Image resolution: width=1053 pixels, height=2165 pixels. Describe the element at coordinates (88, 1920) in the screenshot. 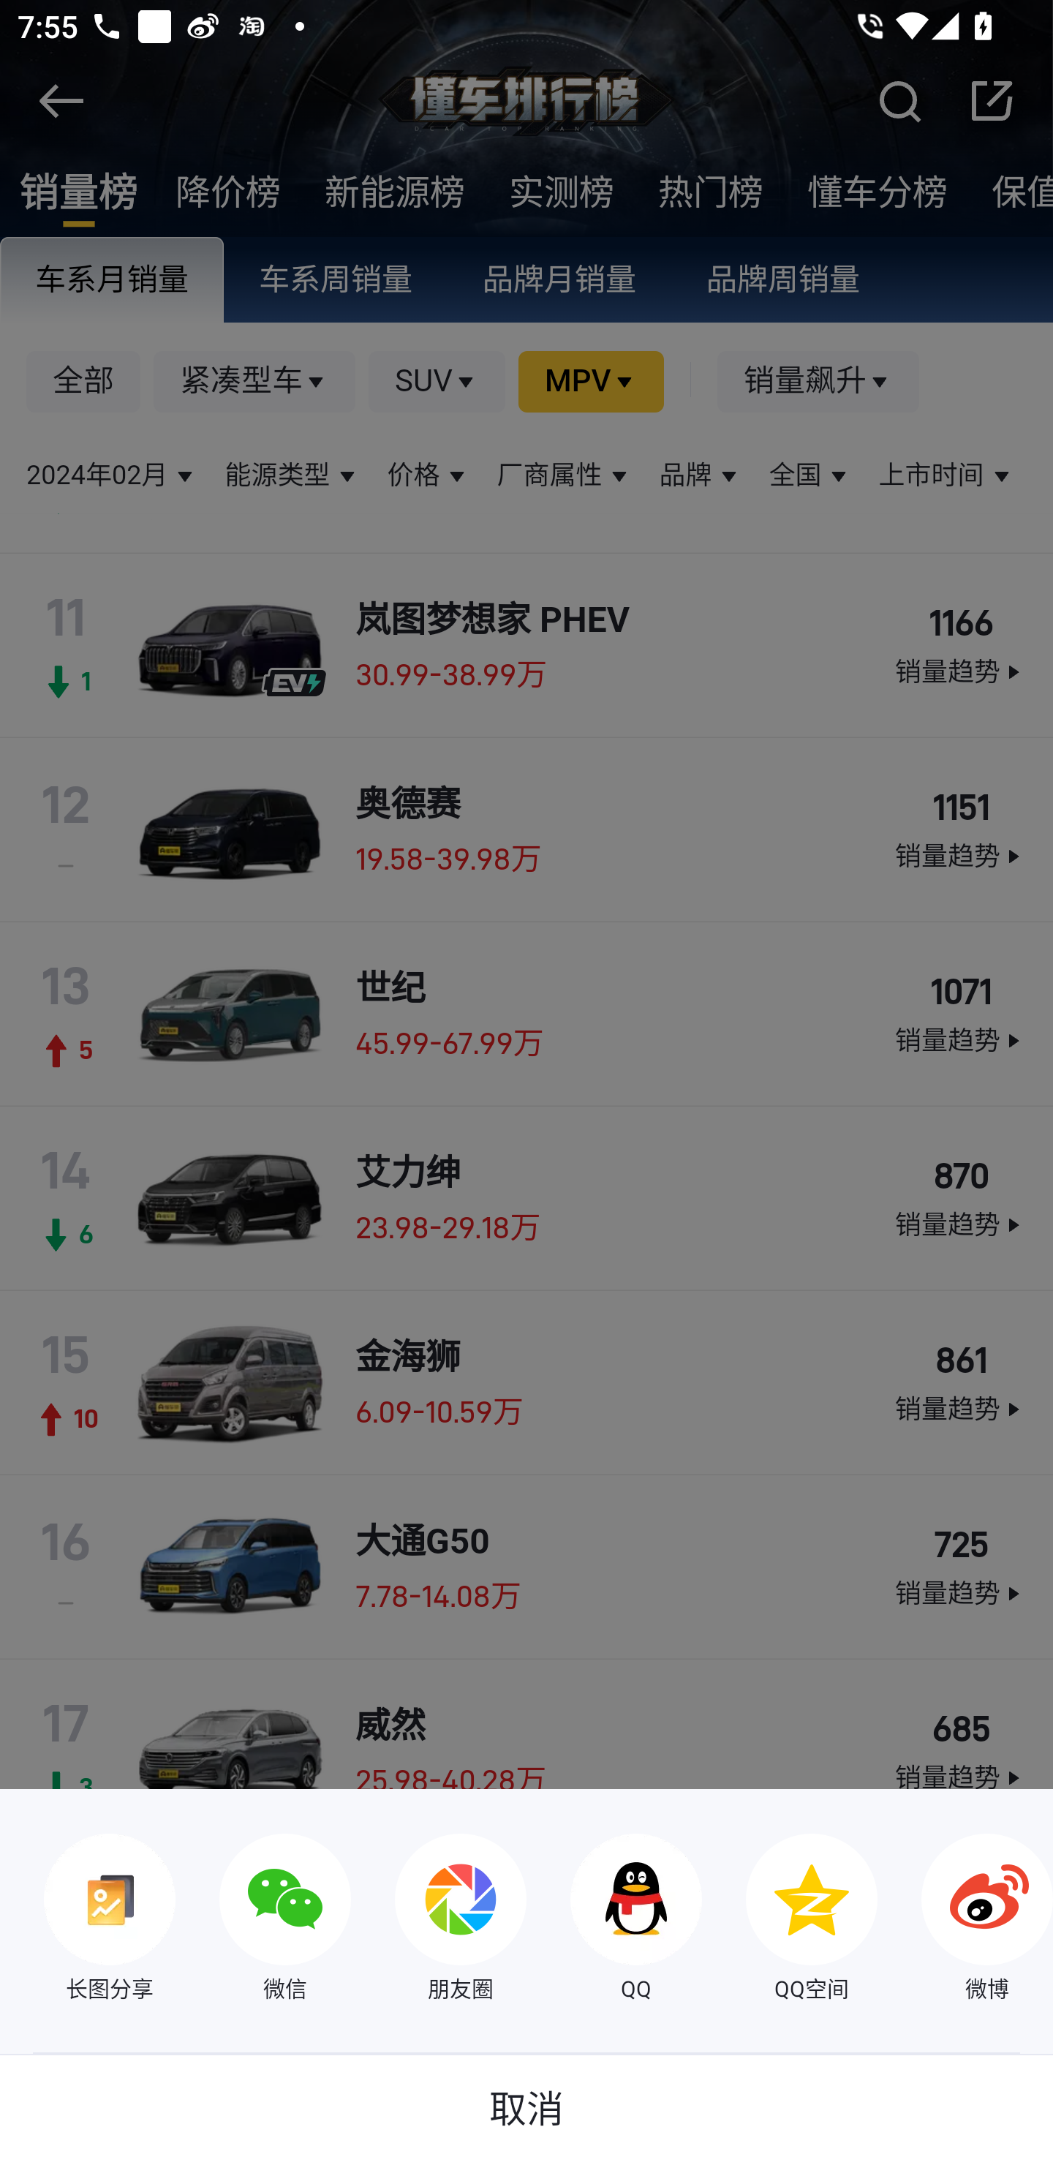

I see `长图分享` at that location.